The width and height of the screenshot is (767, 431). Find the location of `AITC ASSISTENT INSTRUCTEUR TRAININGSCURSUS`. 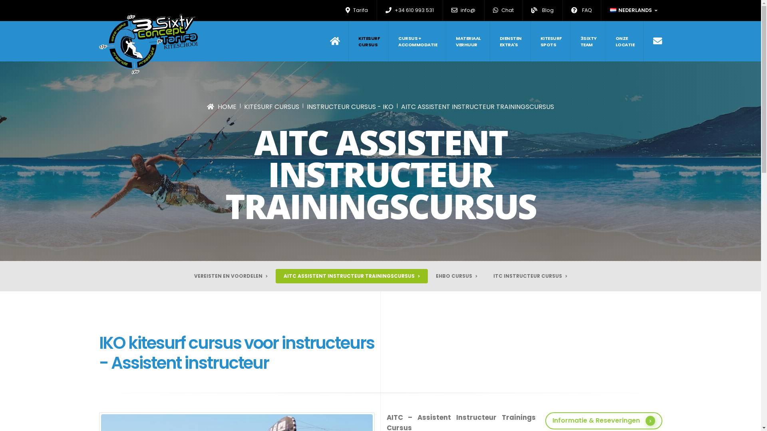

AITC ASSISTENT INSTRUCTEUR TRAININGSCURSUS is located at coordinates (352, 276).